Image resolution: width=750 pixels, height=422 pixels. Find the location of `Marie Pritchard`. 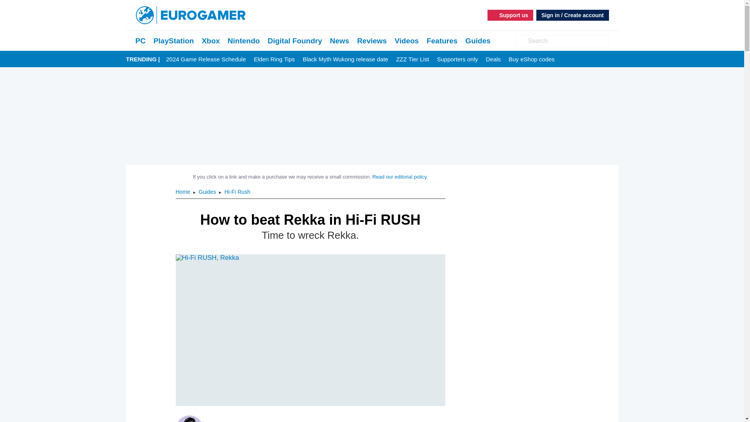

Marie Pritchard is located at coordinates (255, 421).